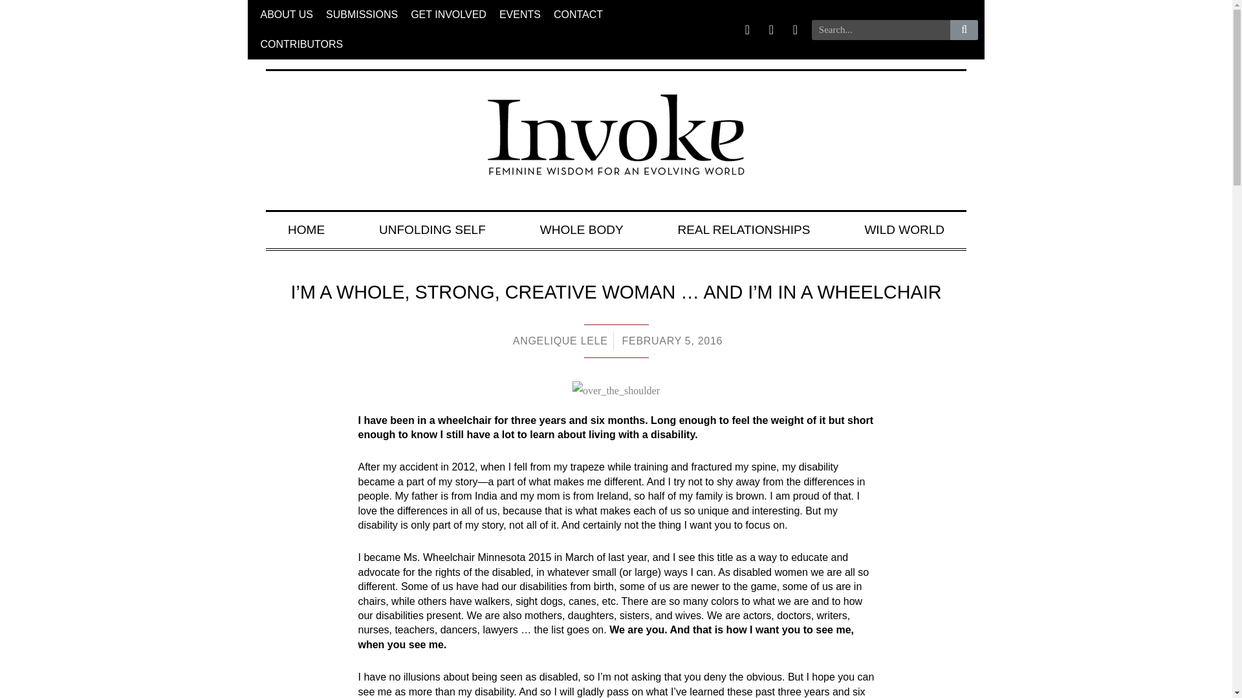 The image size is (1242, 698). What do you see at coordinates (881, 29) in the screenshot?
I see `Search` at bounding box center [881, 29].